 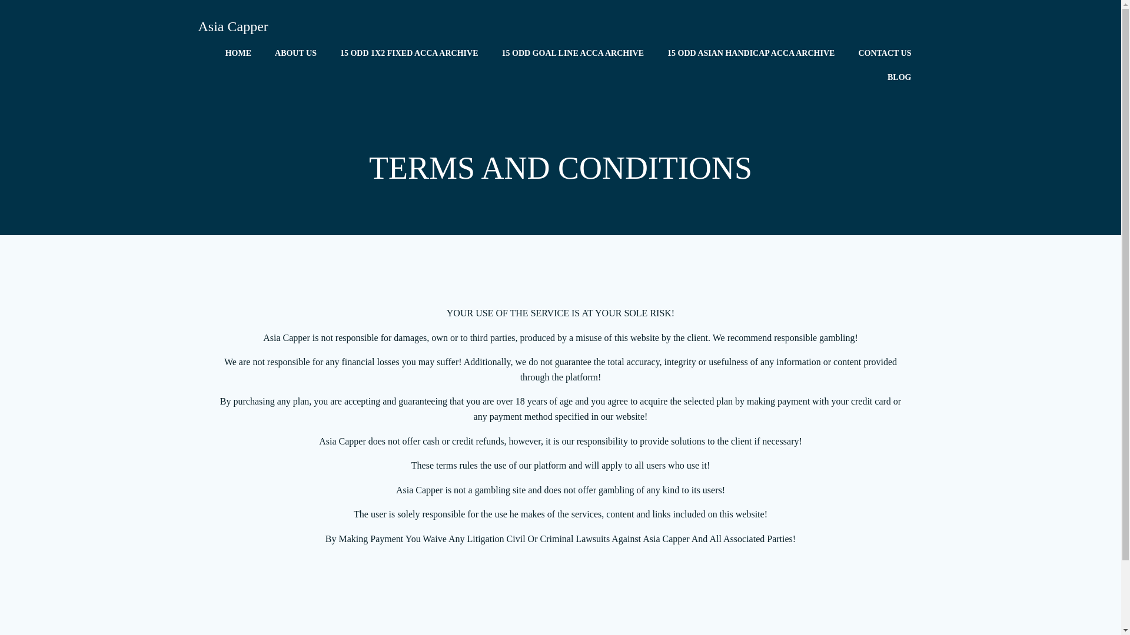 I want to click on 15 ODD 1X2 FIXED ACCA ARCHIVE, so click(x=408, y=53).